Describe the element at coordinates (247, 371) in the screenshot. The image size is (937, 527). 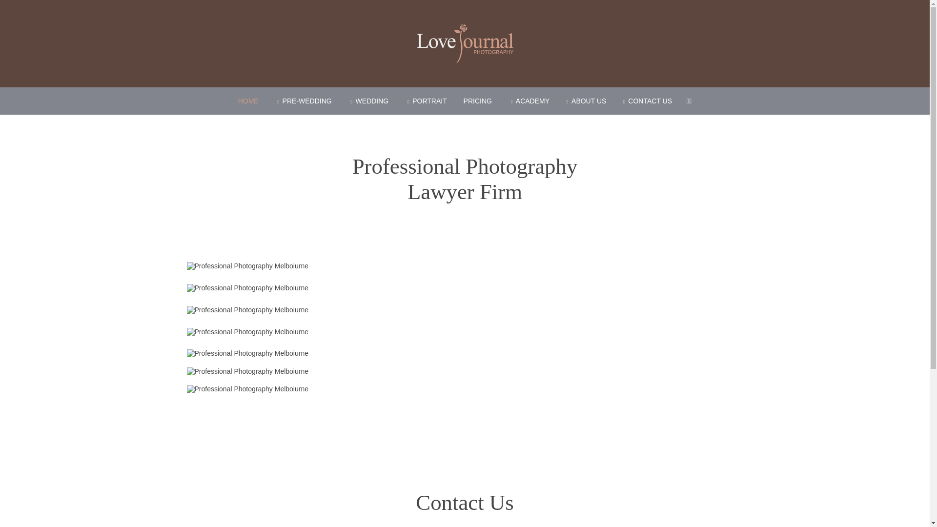
I see `Professional Photography Melboiurne` at that location.